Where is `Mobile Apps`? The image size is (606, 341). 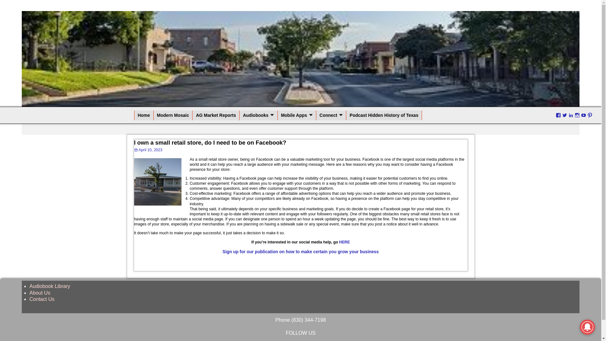 Mobile Apps is located at coordinates (297, 115).